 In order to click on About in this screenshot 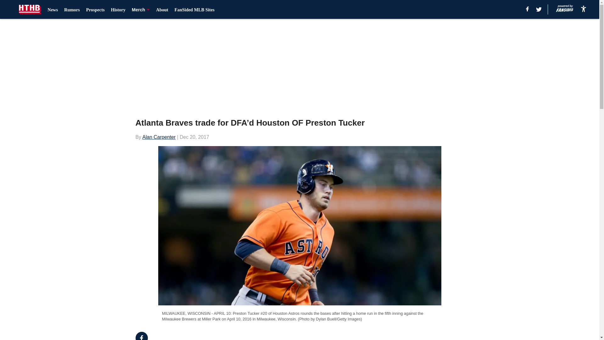, I will do `click(162, 9)`.